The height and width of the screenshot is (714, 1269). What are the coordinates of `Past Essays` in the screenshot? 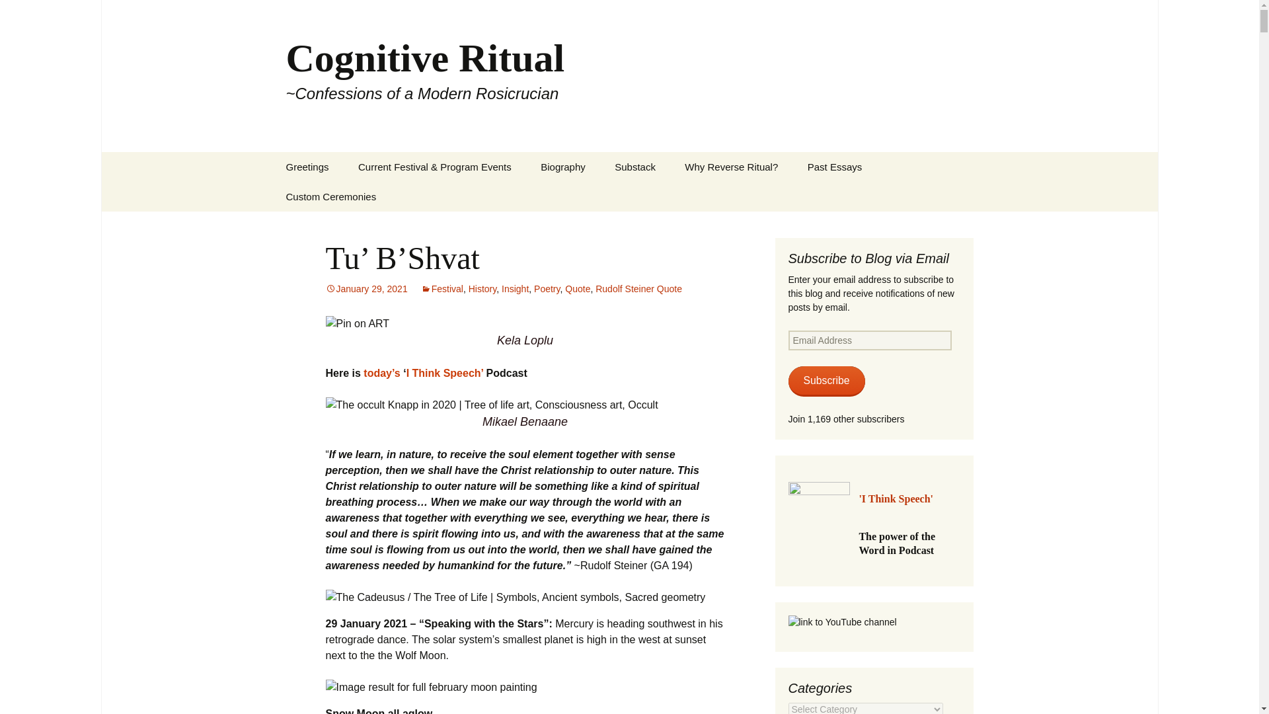 It's located at (834, 167).